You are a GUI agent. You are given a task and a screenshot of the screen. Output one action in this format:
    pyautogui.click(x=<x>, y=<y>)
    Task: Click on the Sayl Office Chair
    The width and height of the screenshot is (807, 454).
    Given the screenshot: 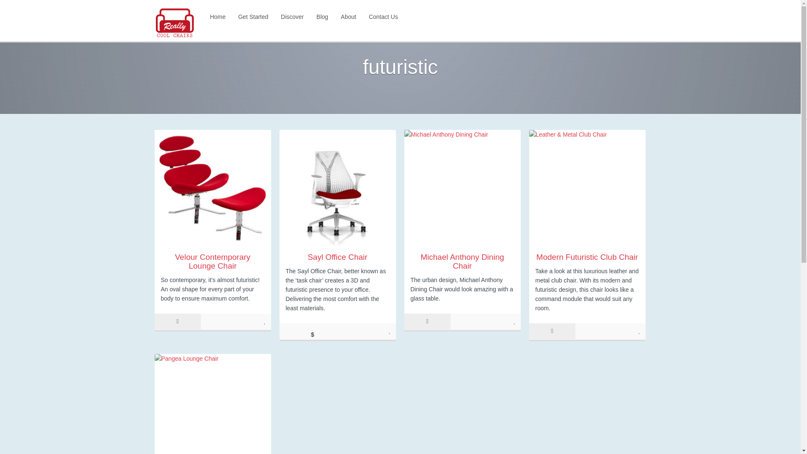 What is the action you would take?
    pyautogui.click(x=337, y=257)
    